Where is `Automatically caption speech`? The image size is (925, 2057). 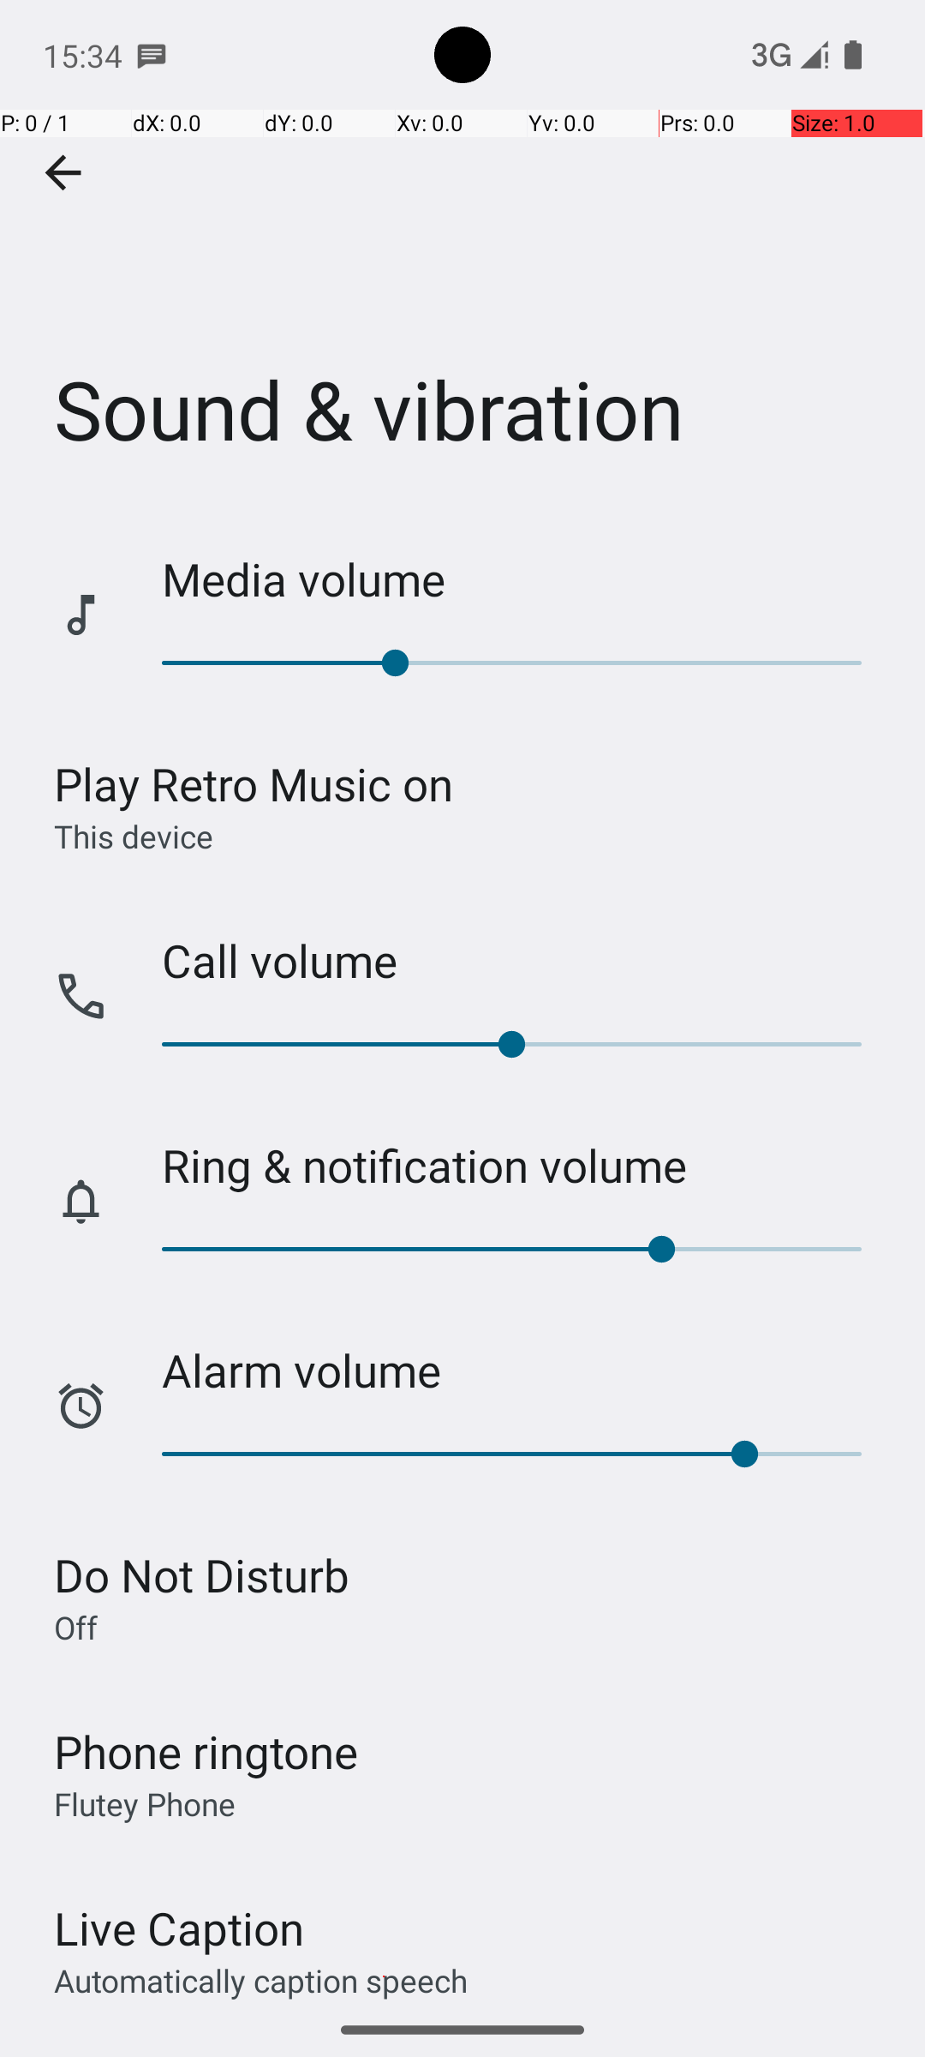
Automatically caption speech is located at coordinates (261, 1980).